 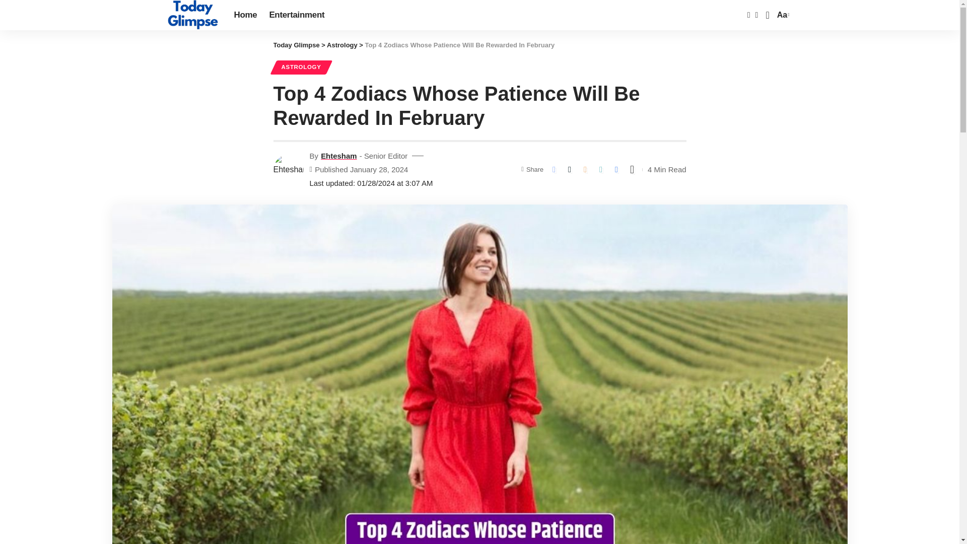 What do you see at coordinates (297, 15) in the screenshot?
I see `Today Glimpse` at bounding box center [297, 15].